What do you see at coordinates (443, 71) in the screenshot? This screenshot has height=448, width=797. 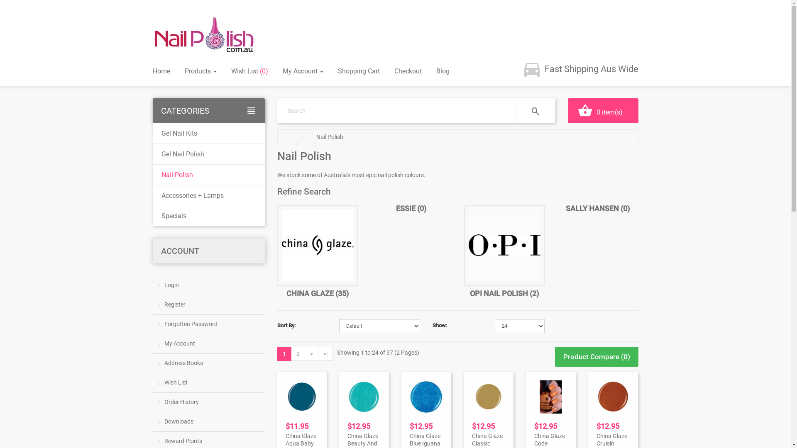 I see `Blog` at bounding box center [443, 71].